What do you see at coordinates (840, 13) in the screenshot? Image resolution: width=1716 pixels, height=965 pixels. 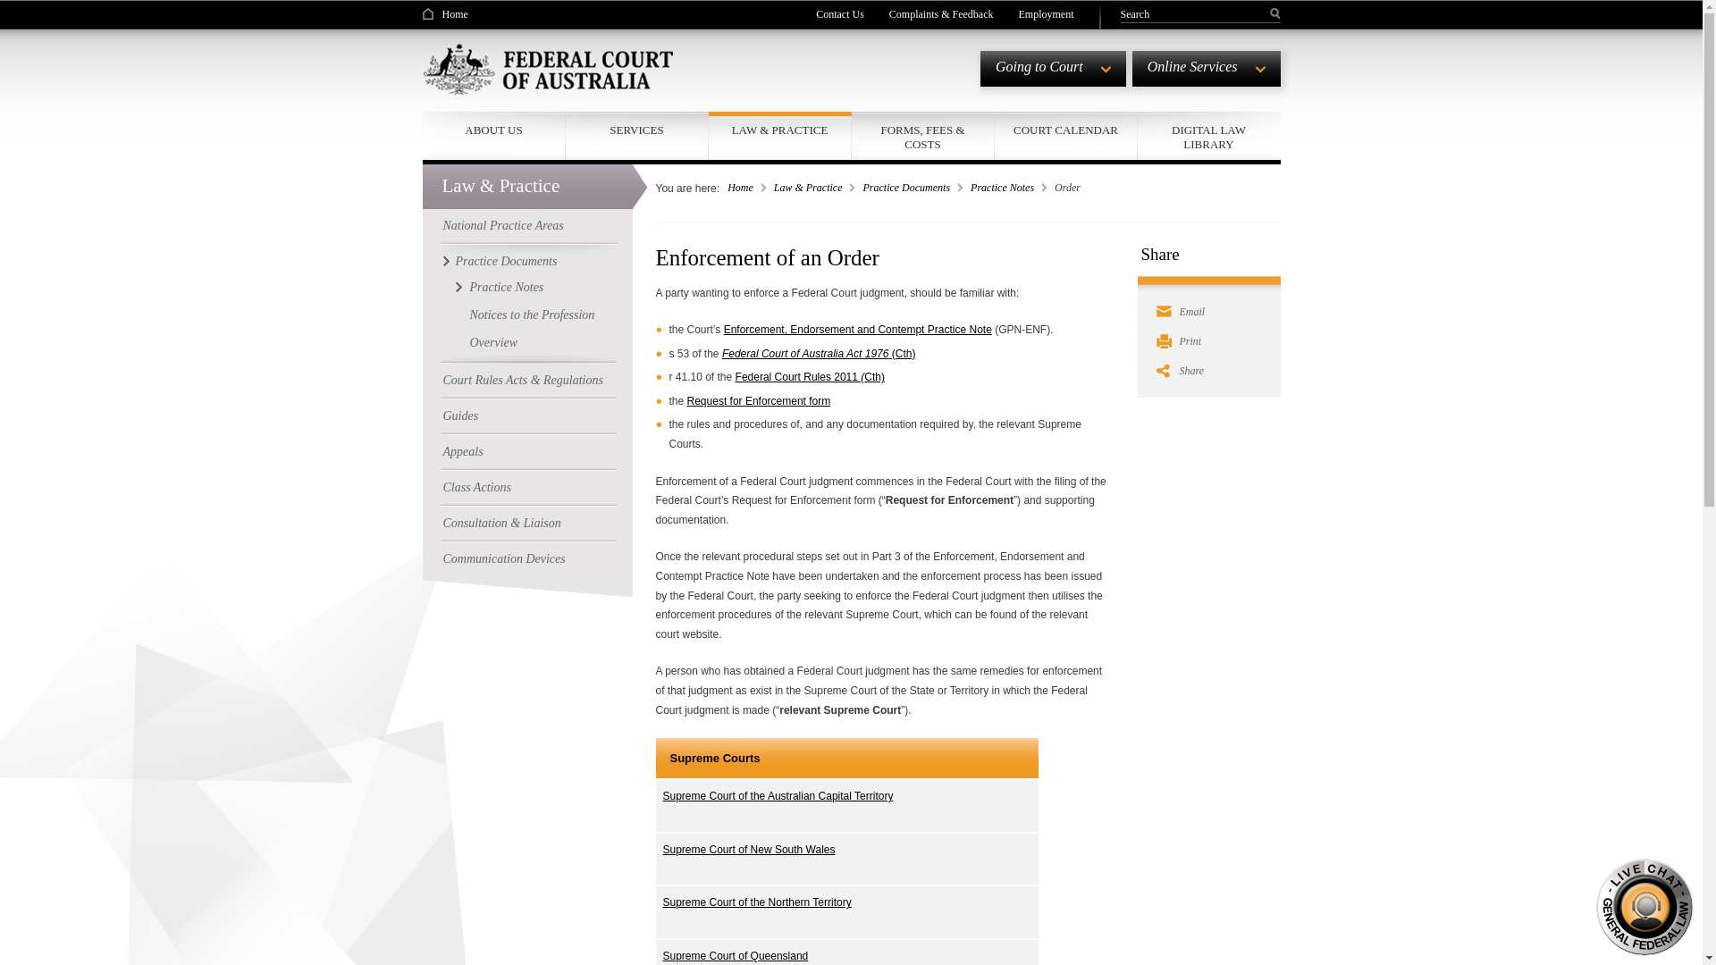 I see `Contact Us` at bounding box center [840, 13].